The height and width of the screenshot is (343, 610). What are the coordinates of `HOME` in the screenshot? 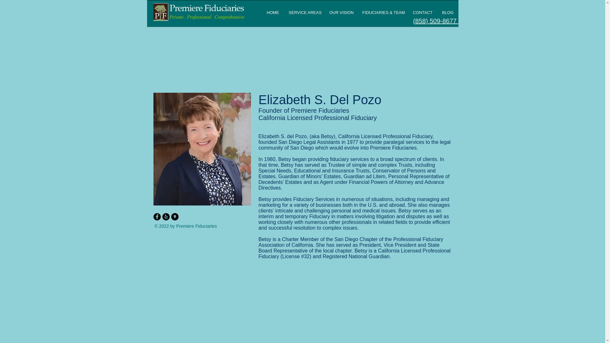 It's located at (273, 13).